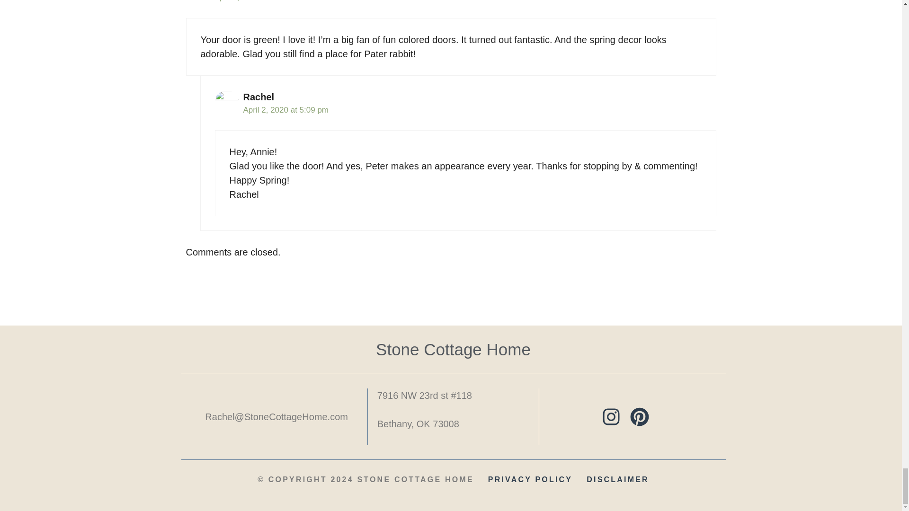  I want to click on PRIVACY POLICY, so click(530, 480).